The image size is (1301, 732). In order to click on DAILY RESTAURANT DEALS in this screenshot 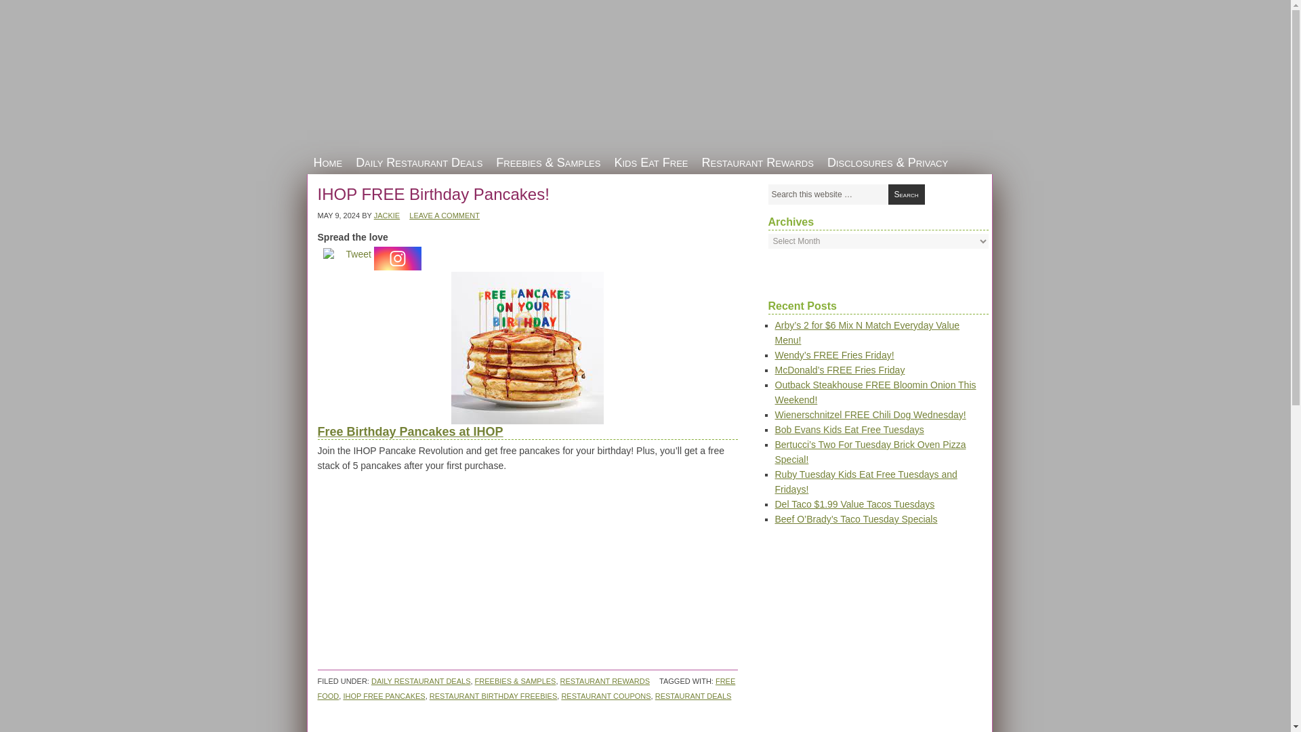, I will do `click(421, 680)`.